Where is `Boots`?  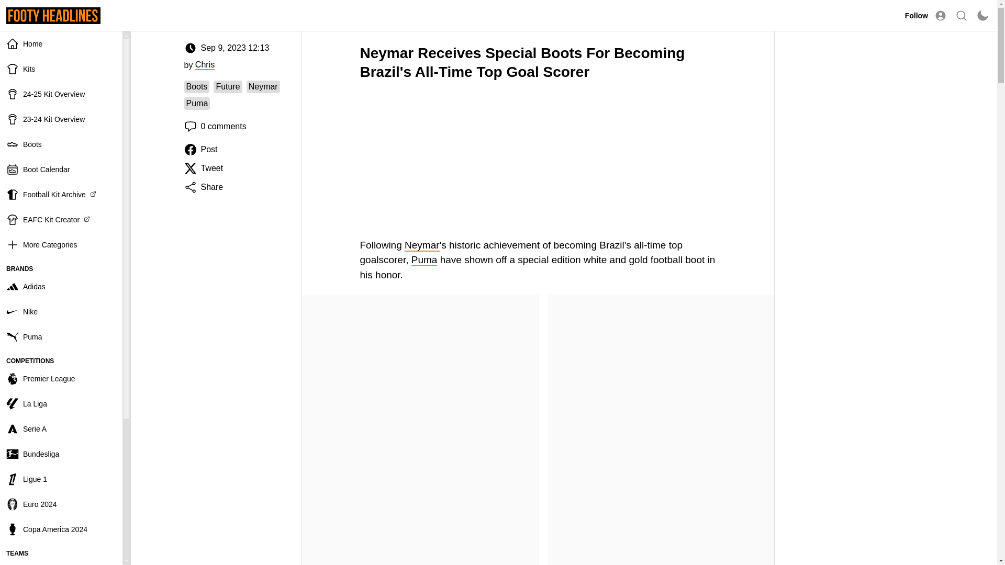 Boots is located at coordinates (61, 144).